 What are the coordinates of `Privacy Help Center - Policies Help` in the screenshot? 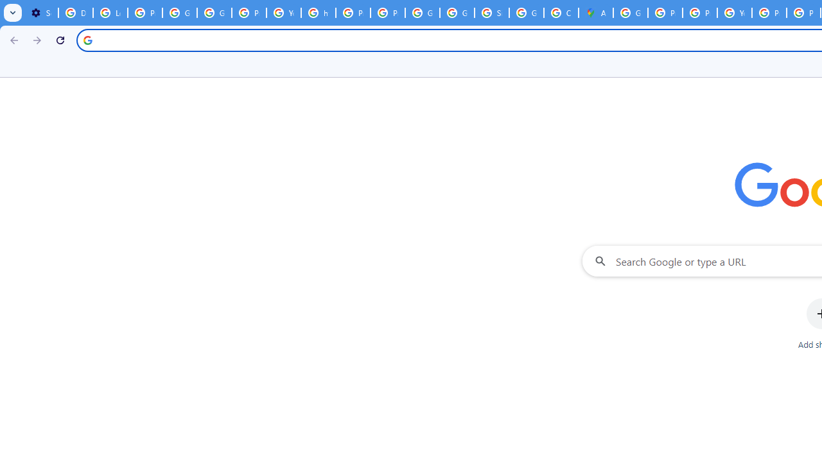 It's located at (700, 13).